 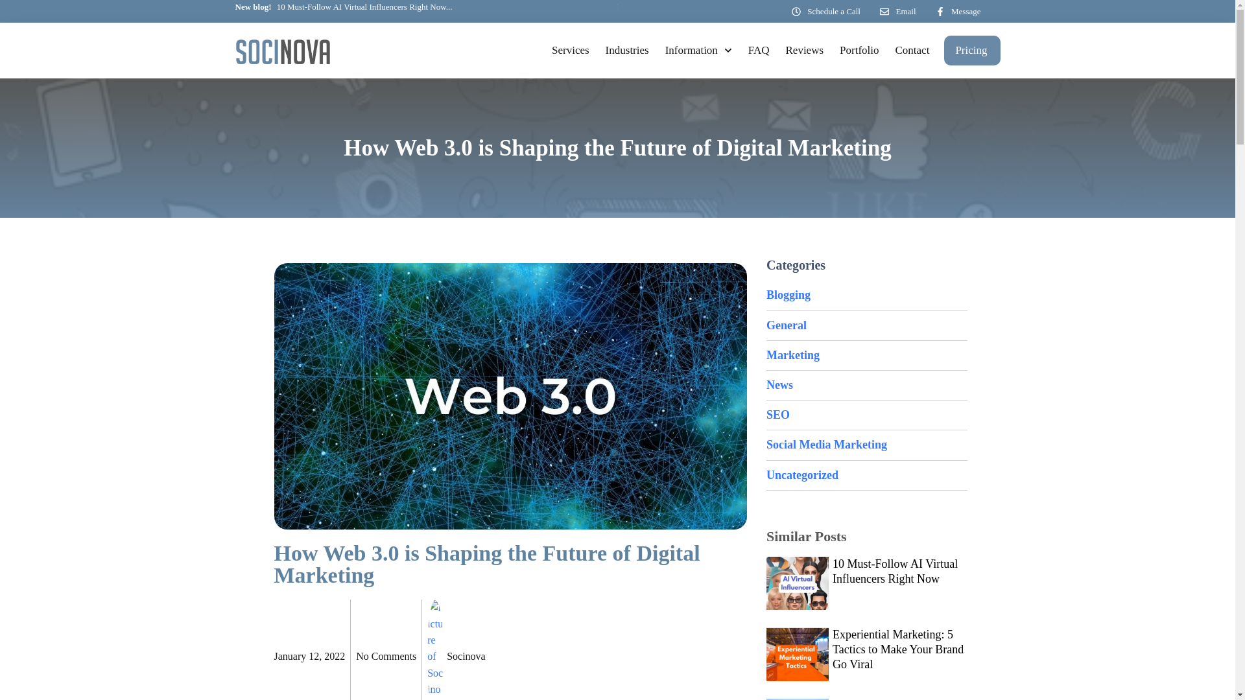 I want to click on Pricing, so click(x=971, y=51).